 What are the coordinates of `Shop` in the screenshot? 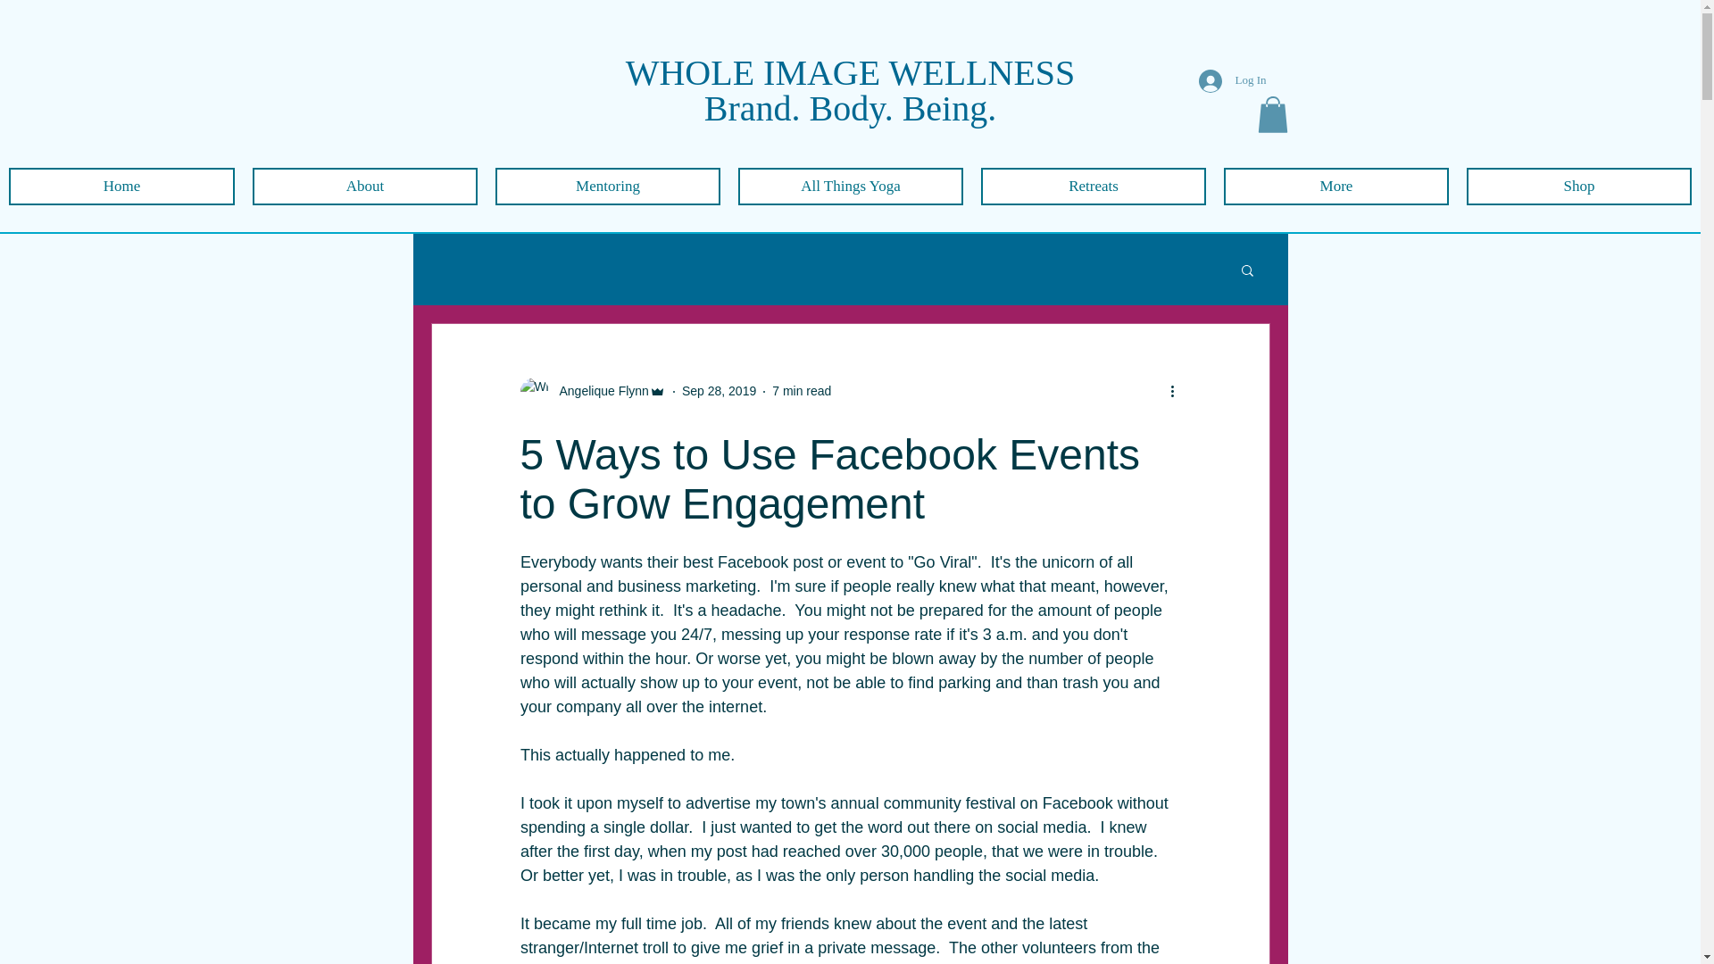 It's located at (1579, 186).